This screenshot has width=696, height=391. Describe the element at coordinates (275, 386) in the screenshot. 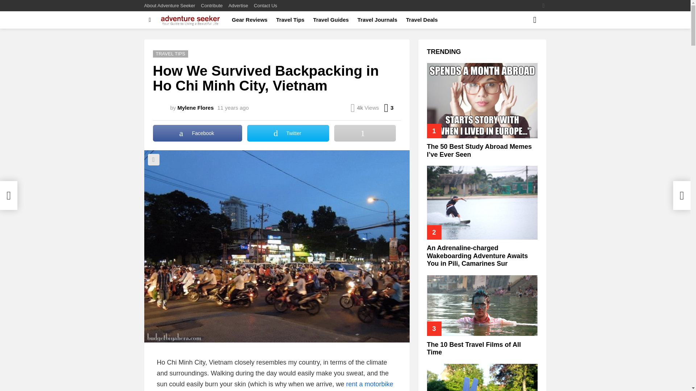

I see `rent a motorbike in Vietnam for a few weeks` at that location.